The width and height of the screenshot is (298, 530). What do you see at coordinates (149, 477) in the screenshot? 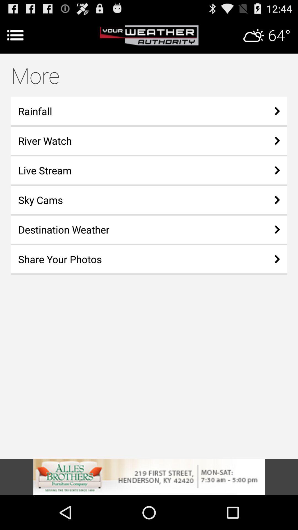
I see `learn more about this advertisement` at bounding box center [149, 477].